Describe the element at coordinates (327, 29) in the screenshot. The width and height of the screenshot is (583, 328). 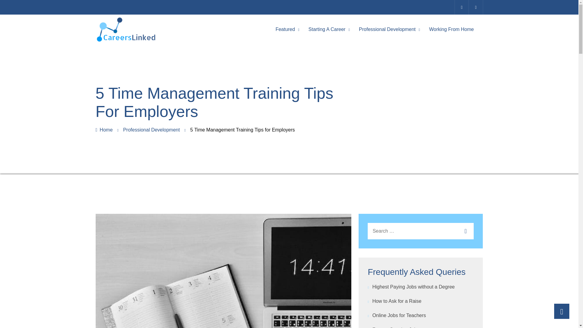
I see `Starting A Career` at that location.